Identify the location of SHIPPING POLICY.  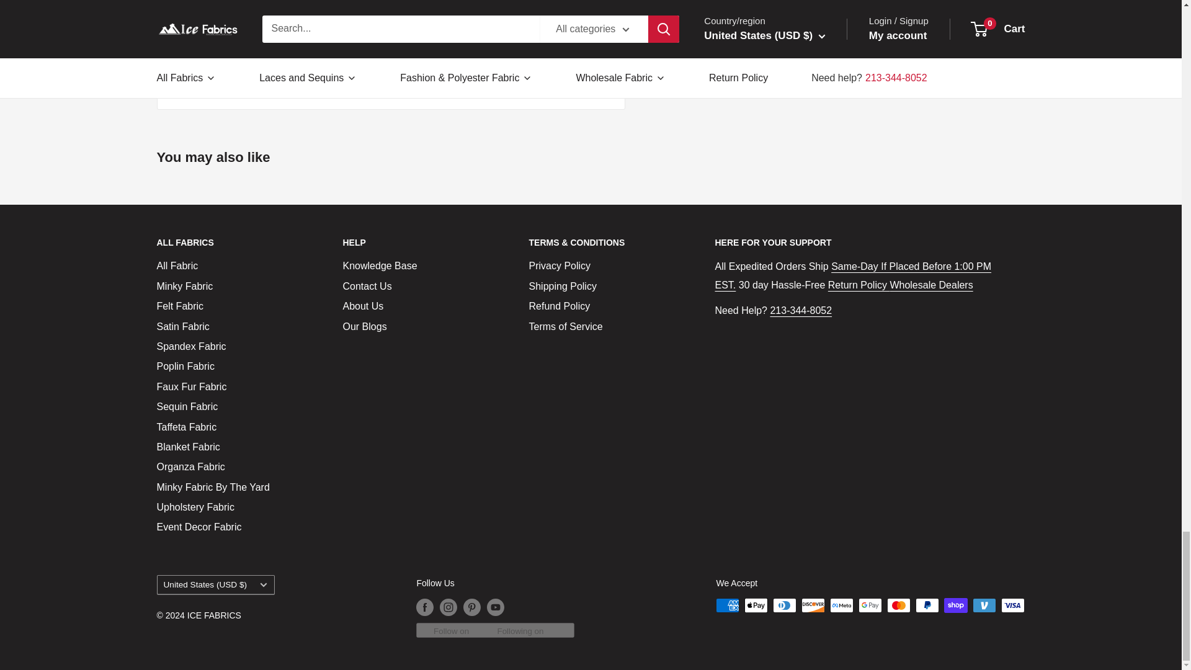
(852, 275).